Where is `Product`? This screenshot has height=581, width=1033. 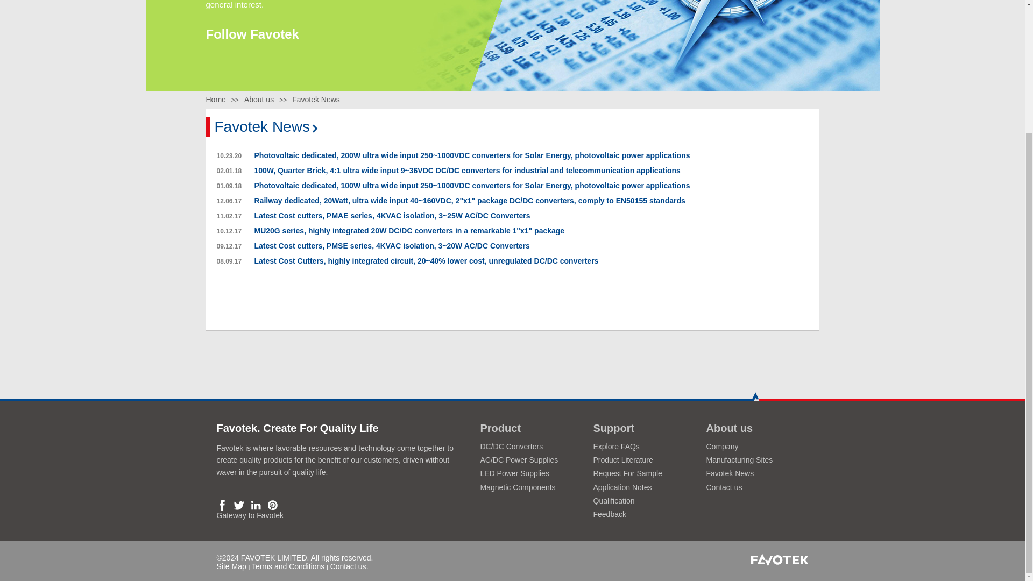
Product is located at coordinates (500, 428).